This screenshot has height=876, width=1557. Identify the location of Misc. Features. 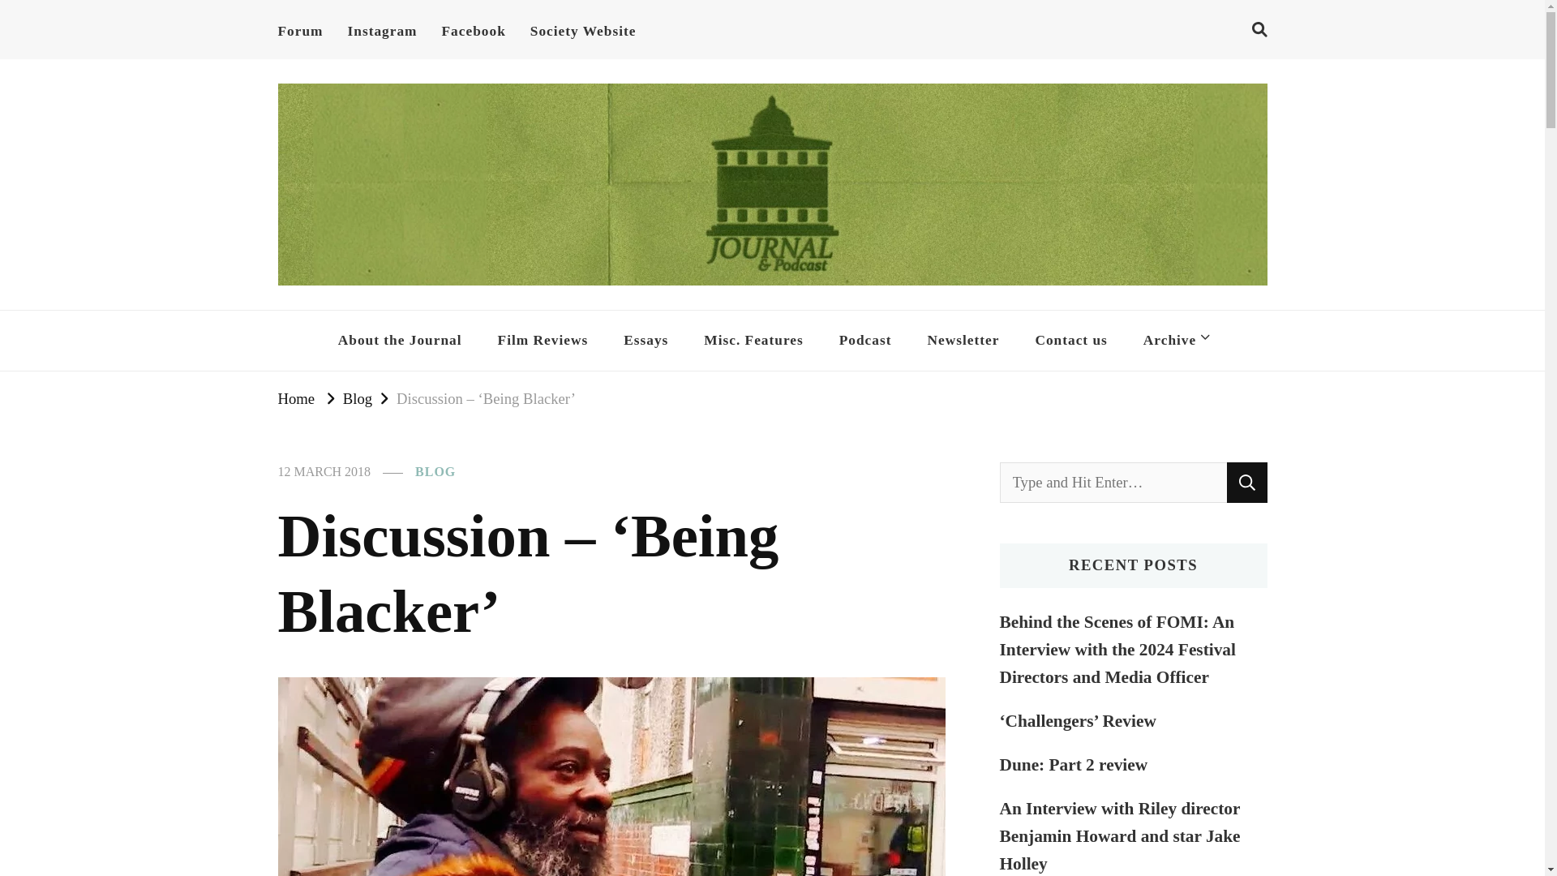
(753, 341).